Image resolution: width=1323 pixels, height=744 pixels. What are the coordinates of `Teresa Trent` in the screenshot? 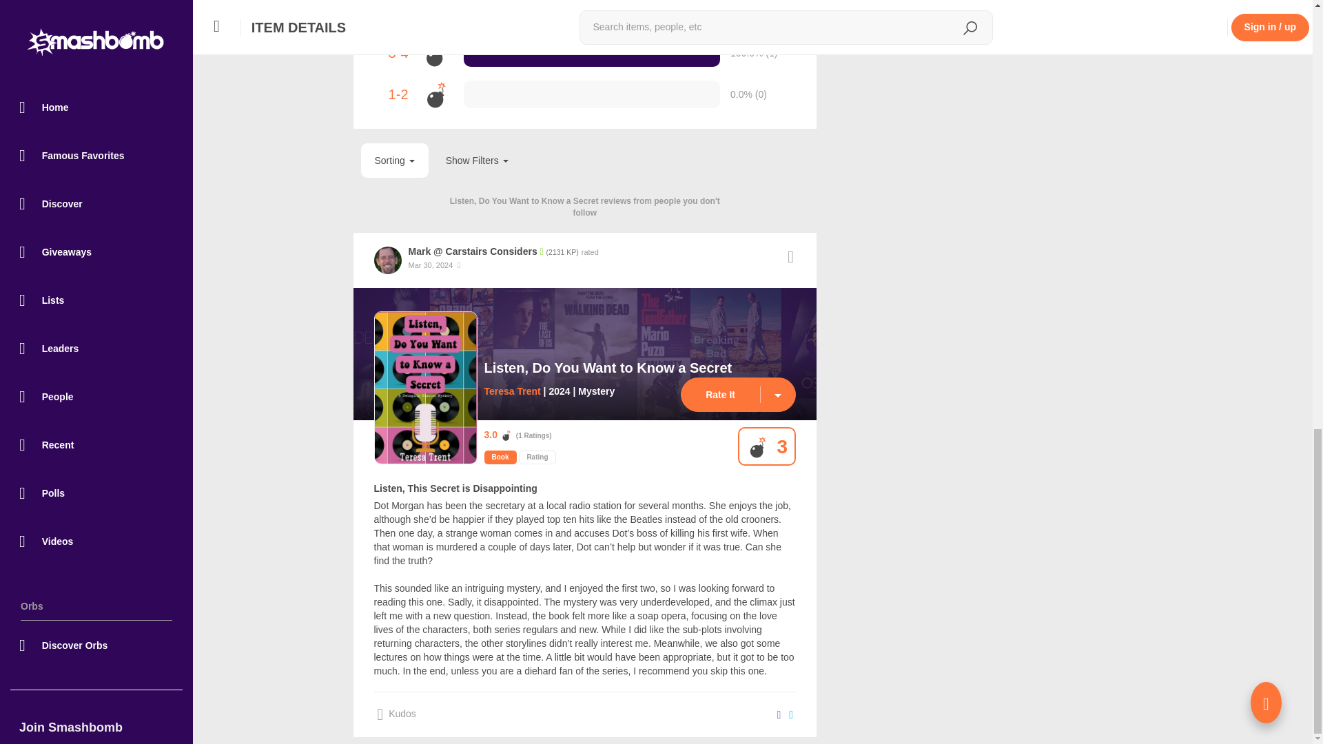 It's located at (511, 391).